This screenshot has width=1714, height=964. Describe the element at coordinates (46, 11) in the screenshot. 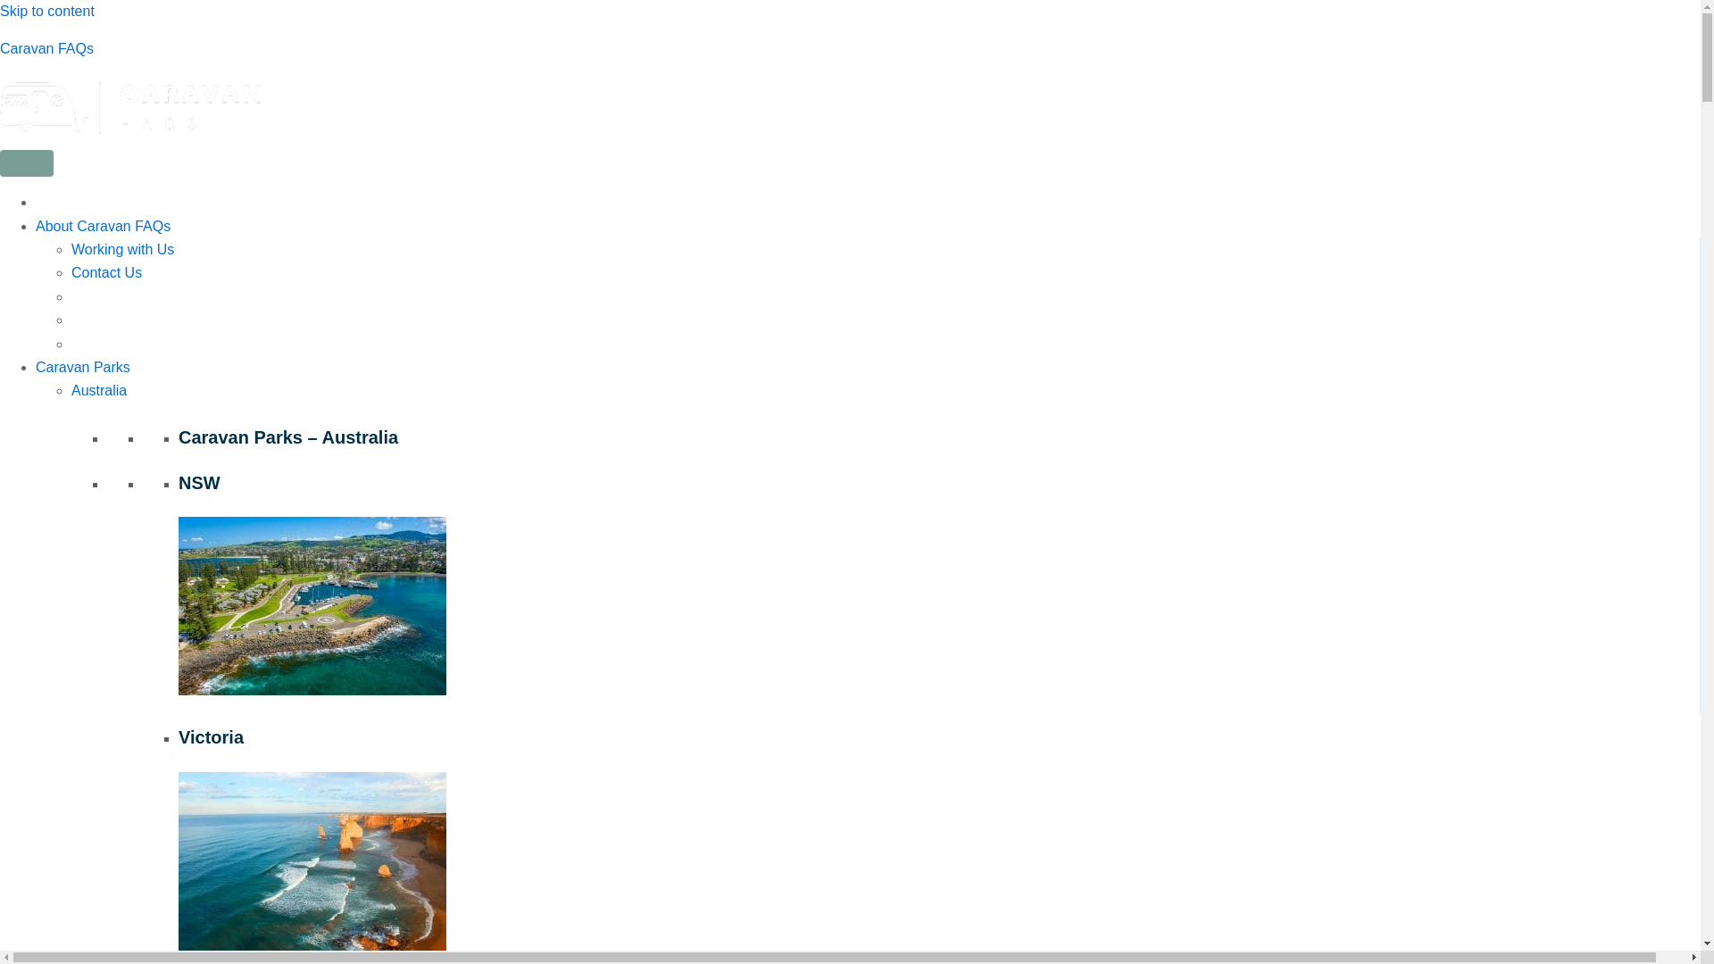

I see `Skip to content` at that location.